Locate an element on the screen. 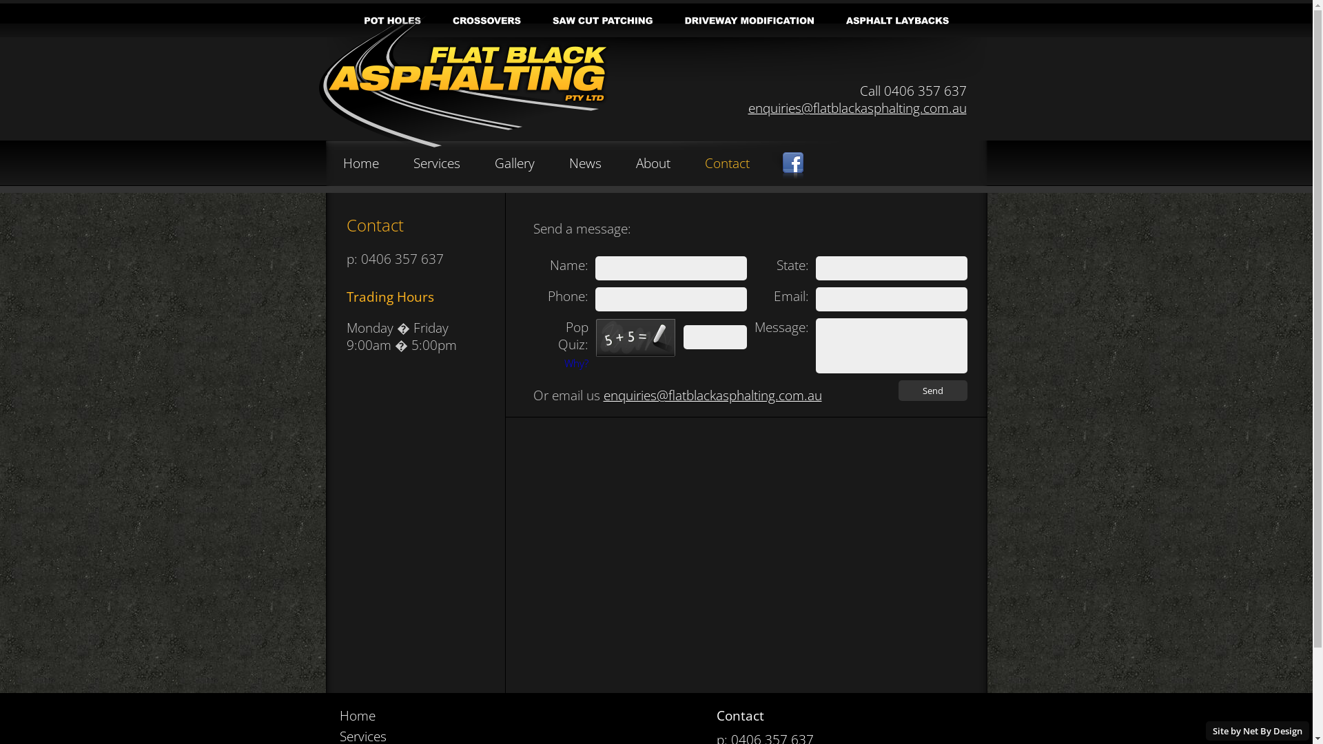 The width and height of the screenshot is (1323, 744). enquiries@flatblackasphalting.com.au is located at coordinates (712, 395).